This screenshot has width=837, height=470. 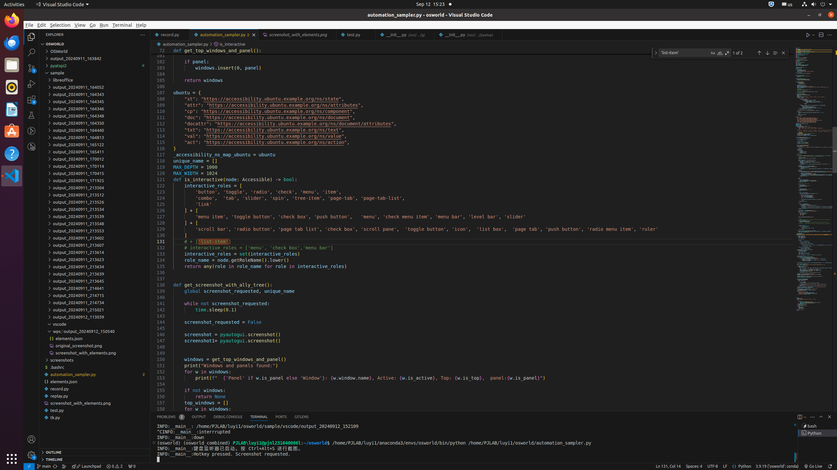 I want to click on output_20240911_215021, so click(x=95, y=310).